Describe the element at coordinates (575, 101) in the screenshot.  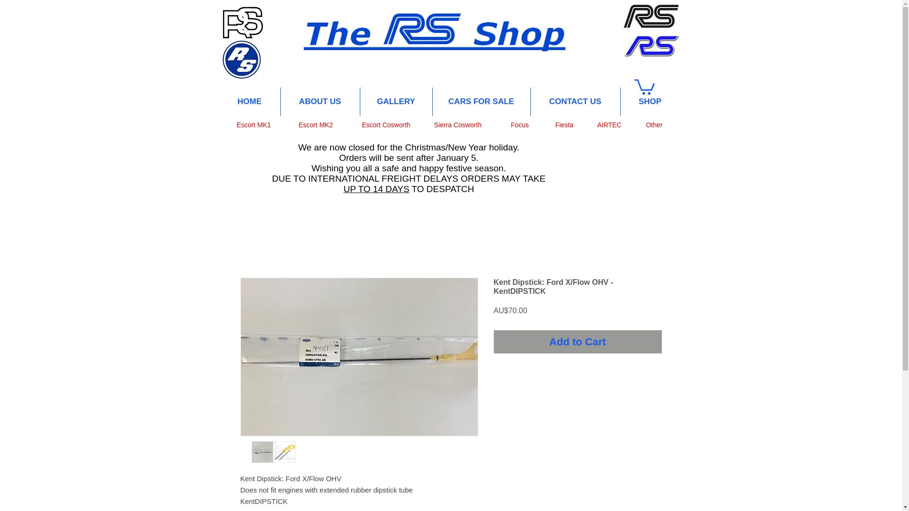
I see `CONTACT US` at that location.